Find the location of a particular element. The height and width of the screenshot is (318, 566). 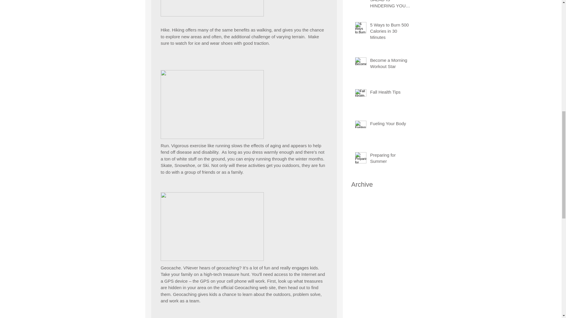

Preparing for Summer is located at coordinates (391, 159).